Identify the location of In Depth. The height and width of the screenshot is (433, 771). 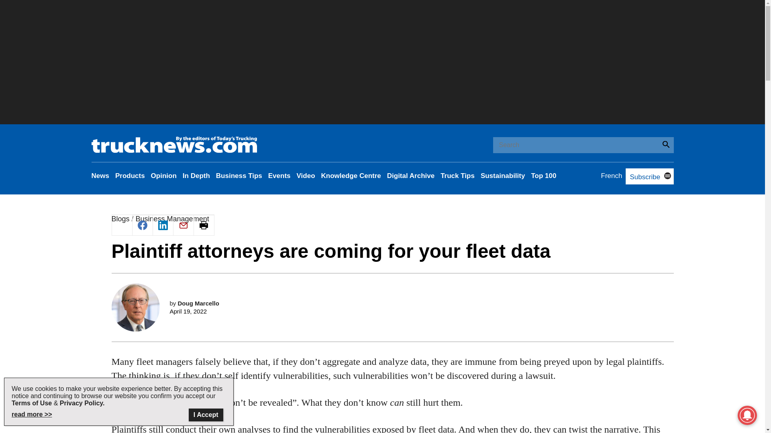
(196, 176).